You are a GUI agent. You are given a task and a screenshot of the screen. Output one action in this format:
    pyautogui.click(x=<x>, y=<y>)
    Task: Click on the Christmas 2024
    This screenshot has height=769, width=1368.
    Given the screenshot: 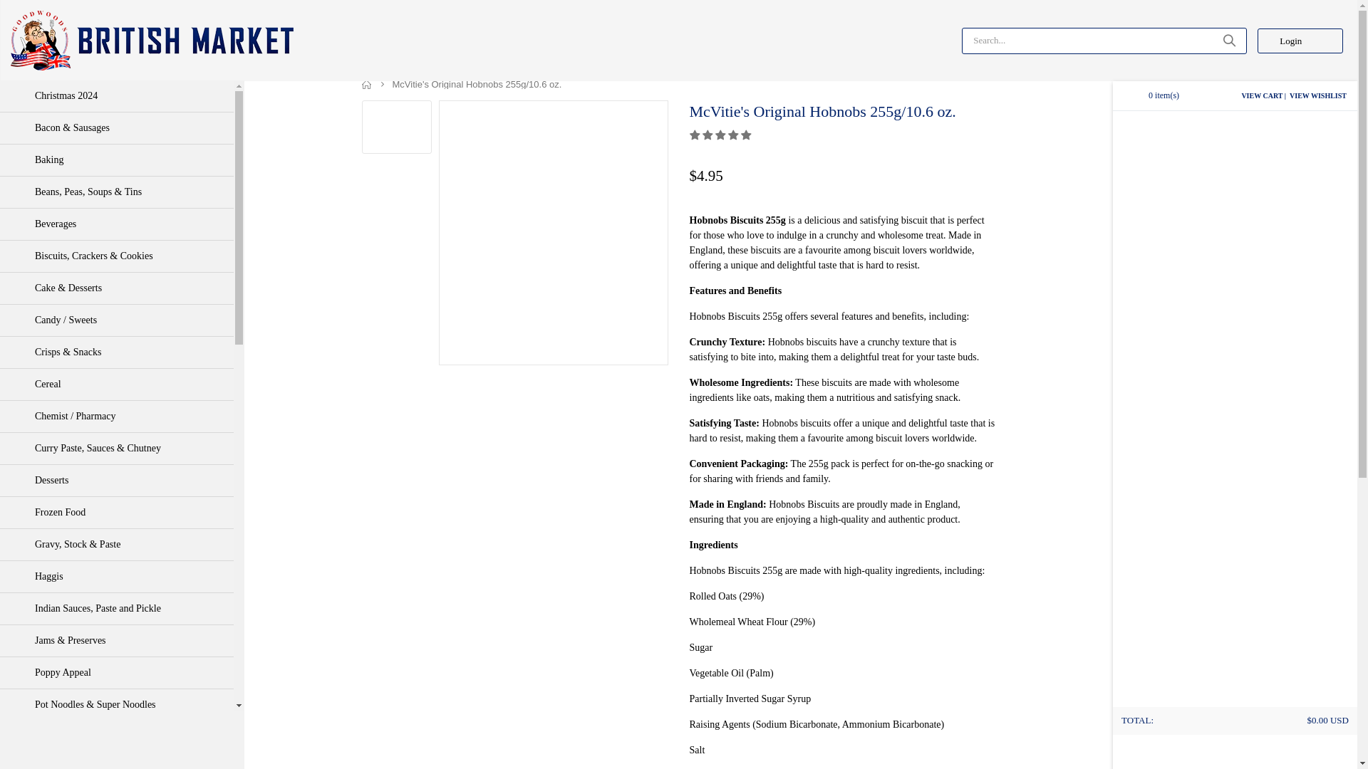 What is the action you would take?
    pyautogui.click(x=117, y=95)
    